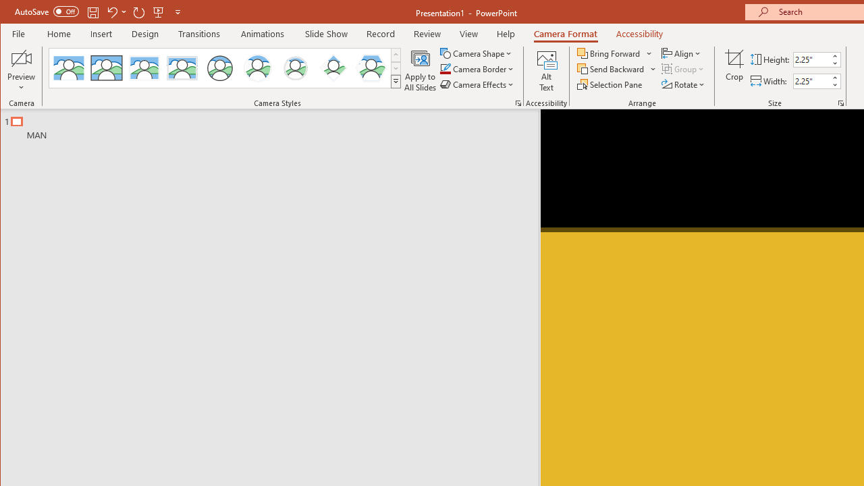  I want to click on Align, so click(682, 53).